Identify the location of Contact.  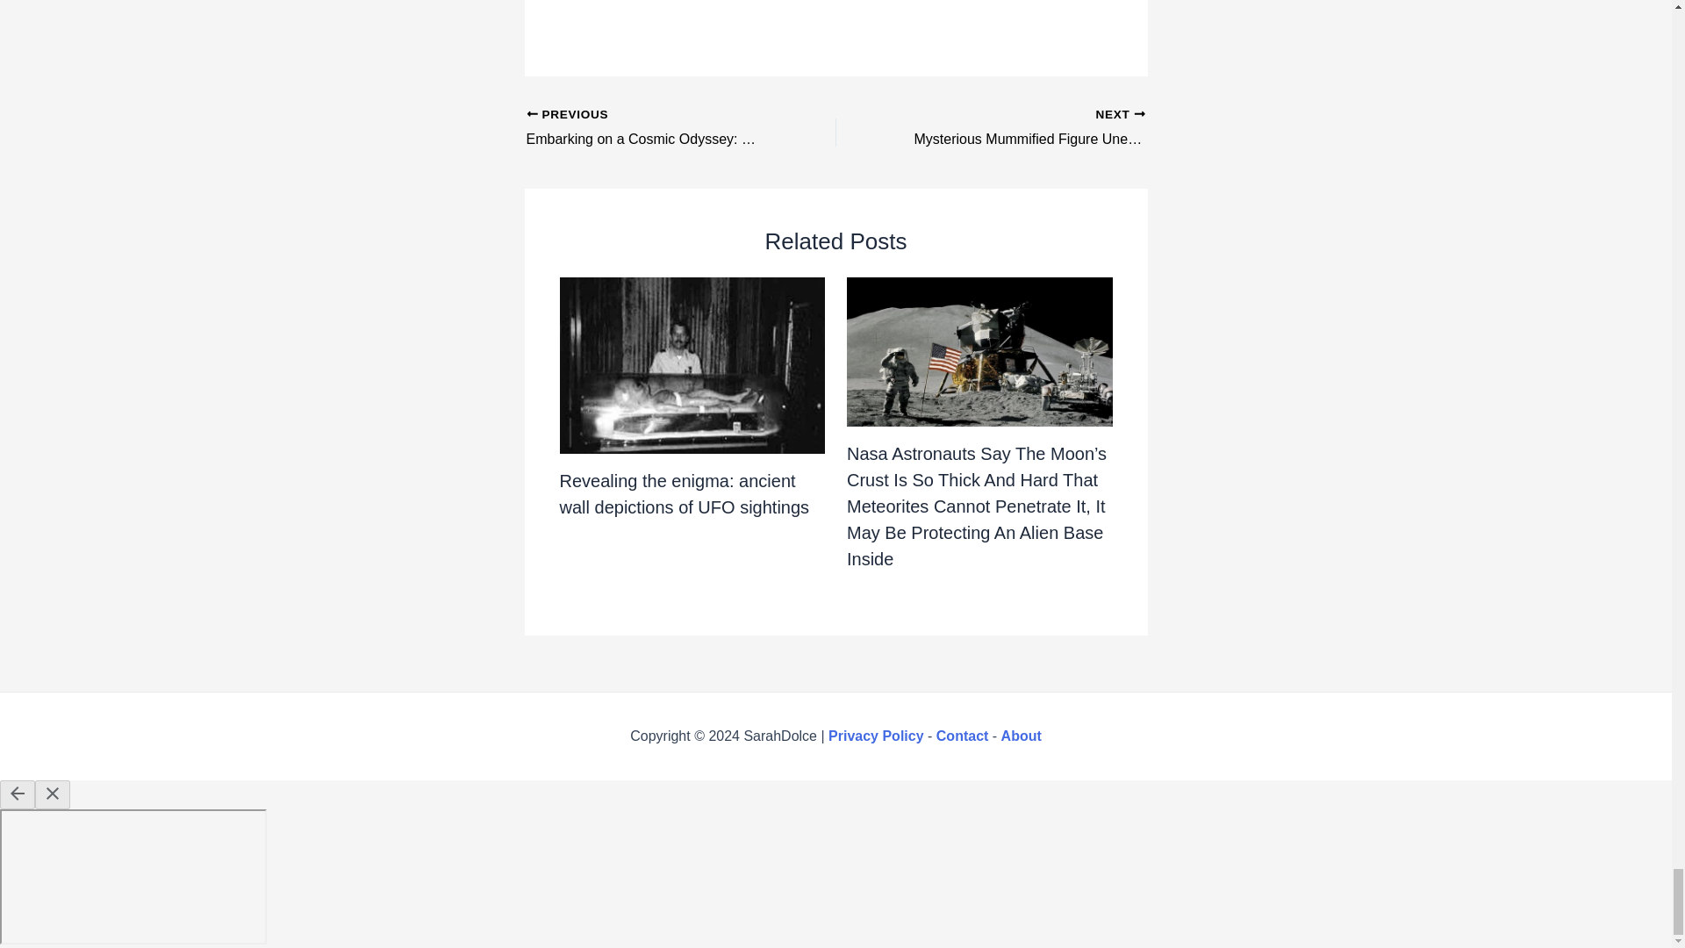
(963, 736).